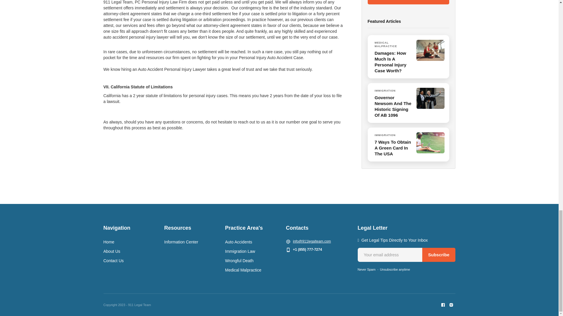  What do you see at coordinates (108, 242) in the screenshot?
I see `Home` at bounding box center [108, 242].